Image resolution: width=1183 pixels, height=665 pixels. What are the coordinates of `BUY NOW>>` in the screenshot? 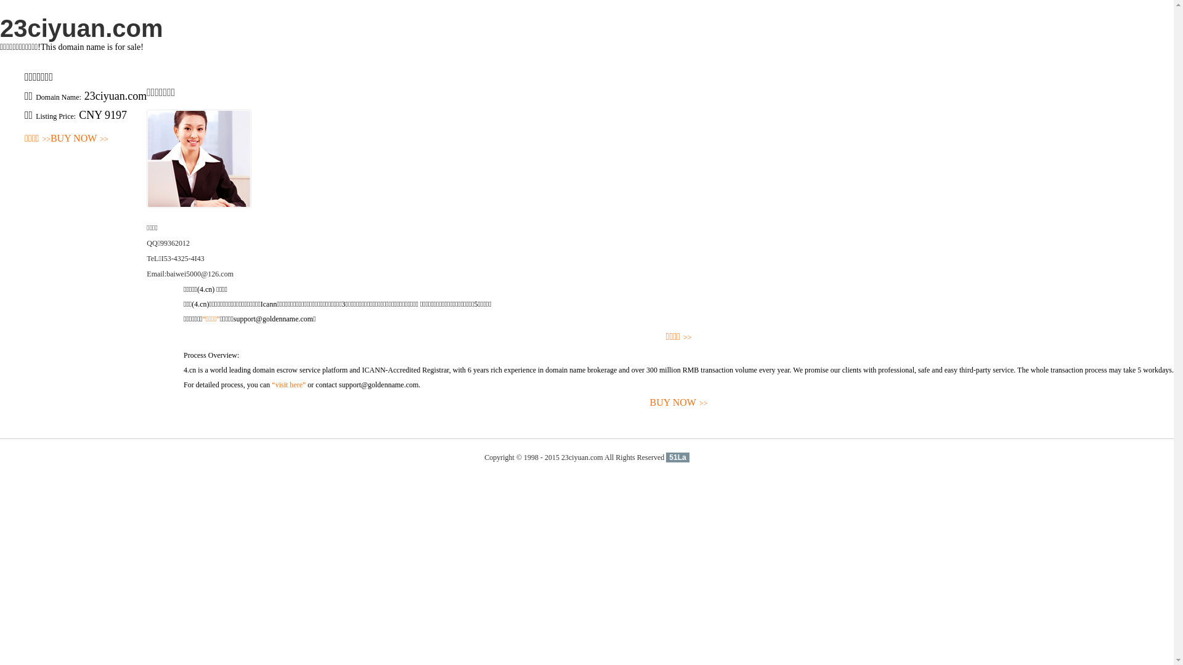 It's located at (79, 139).